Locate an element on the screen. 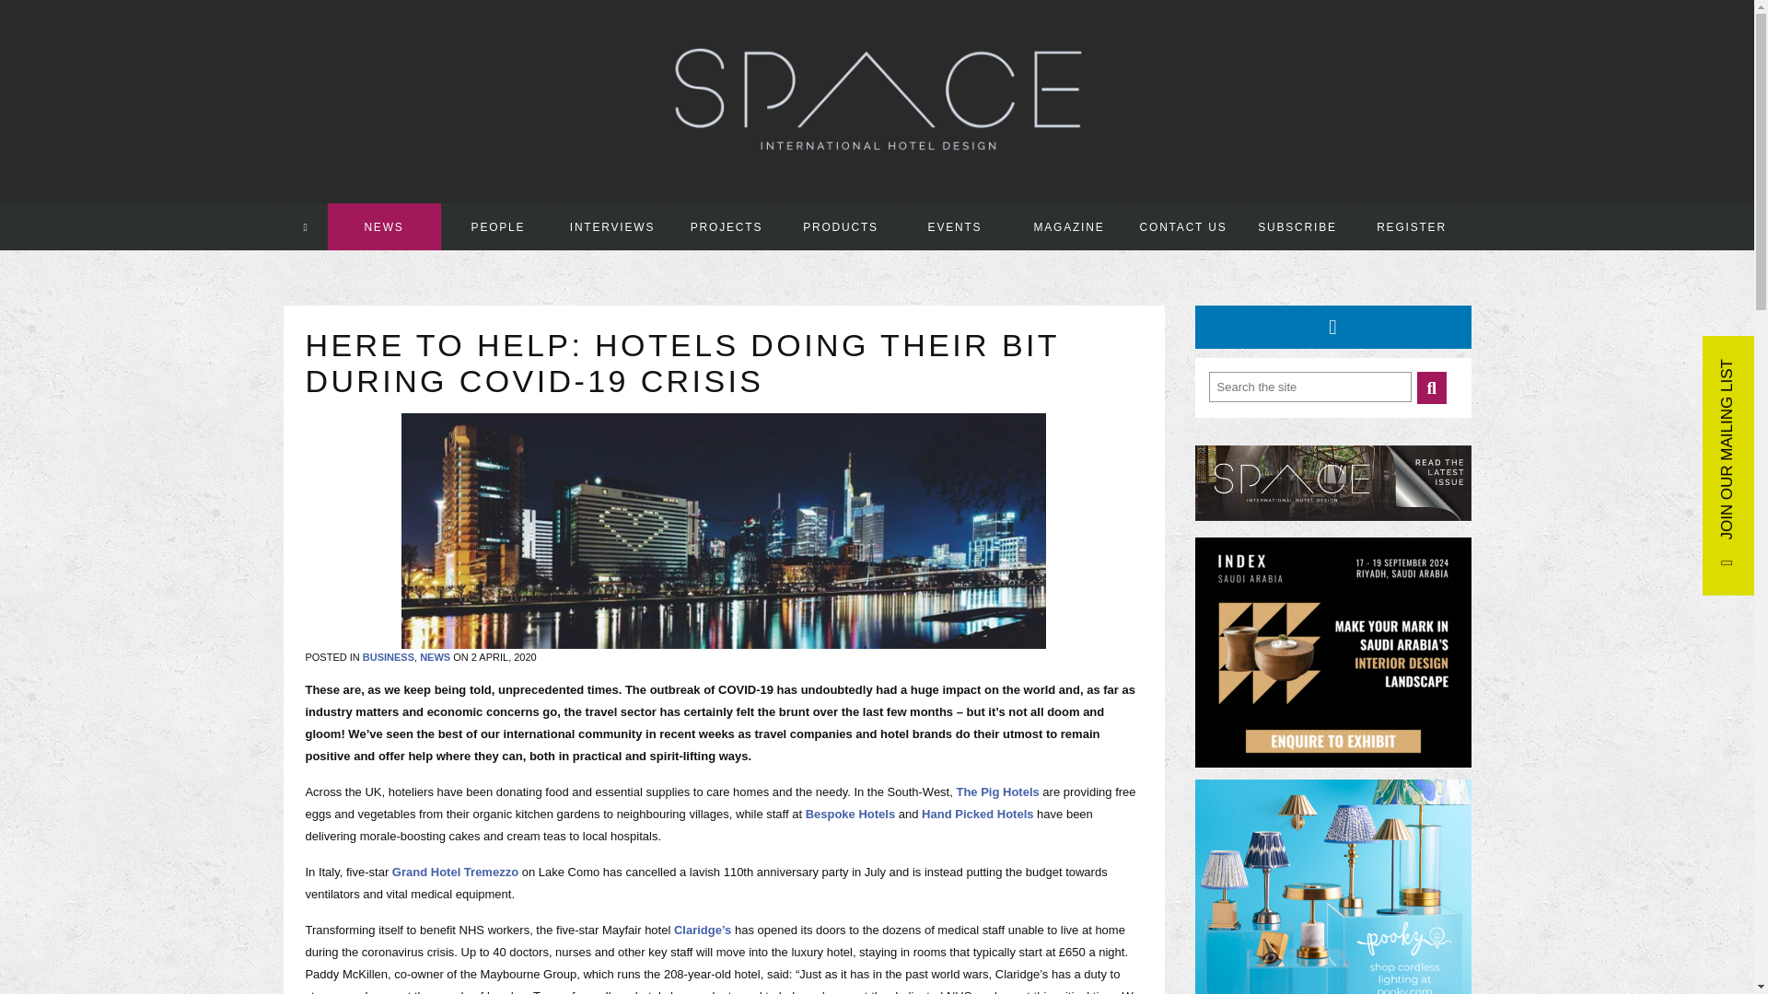 The image size is (1768, 994). EVENTS is located at coordinates (954, 226).